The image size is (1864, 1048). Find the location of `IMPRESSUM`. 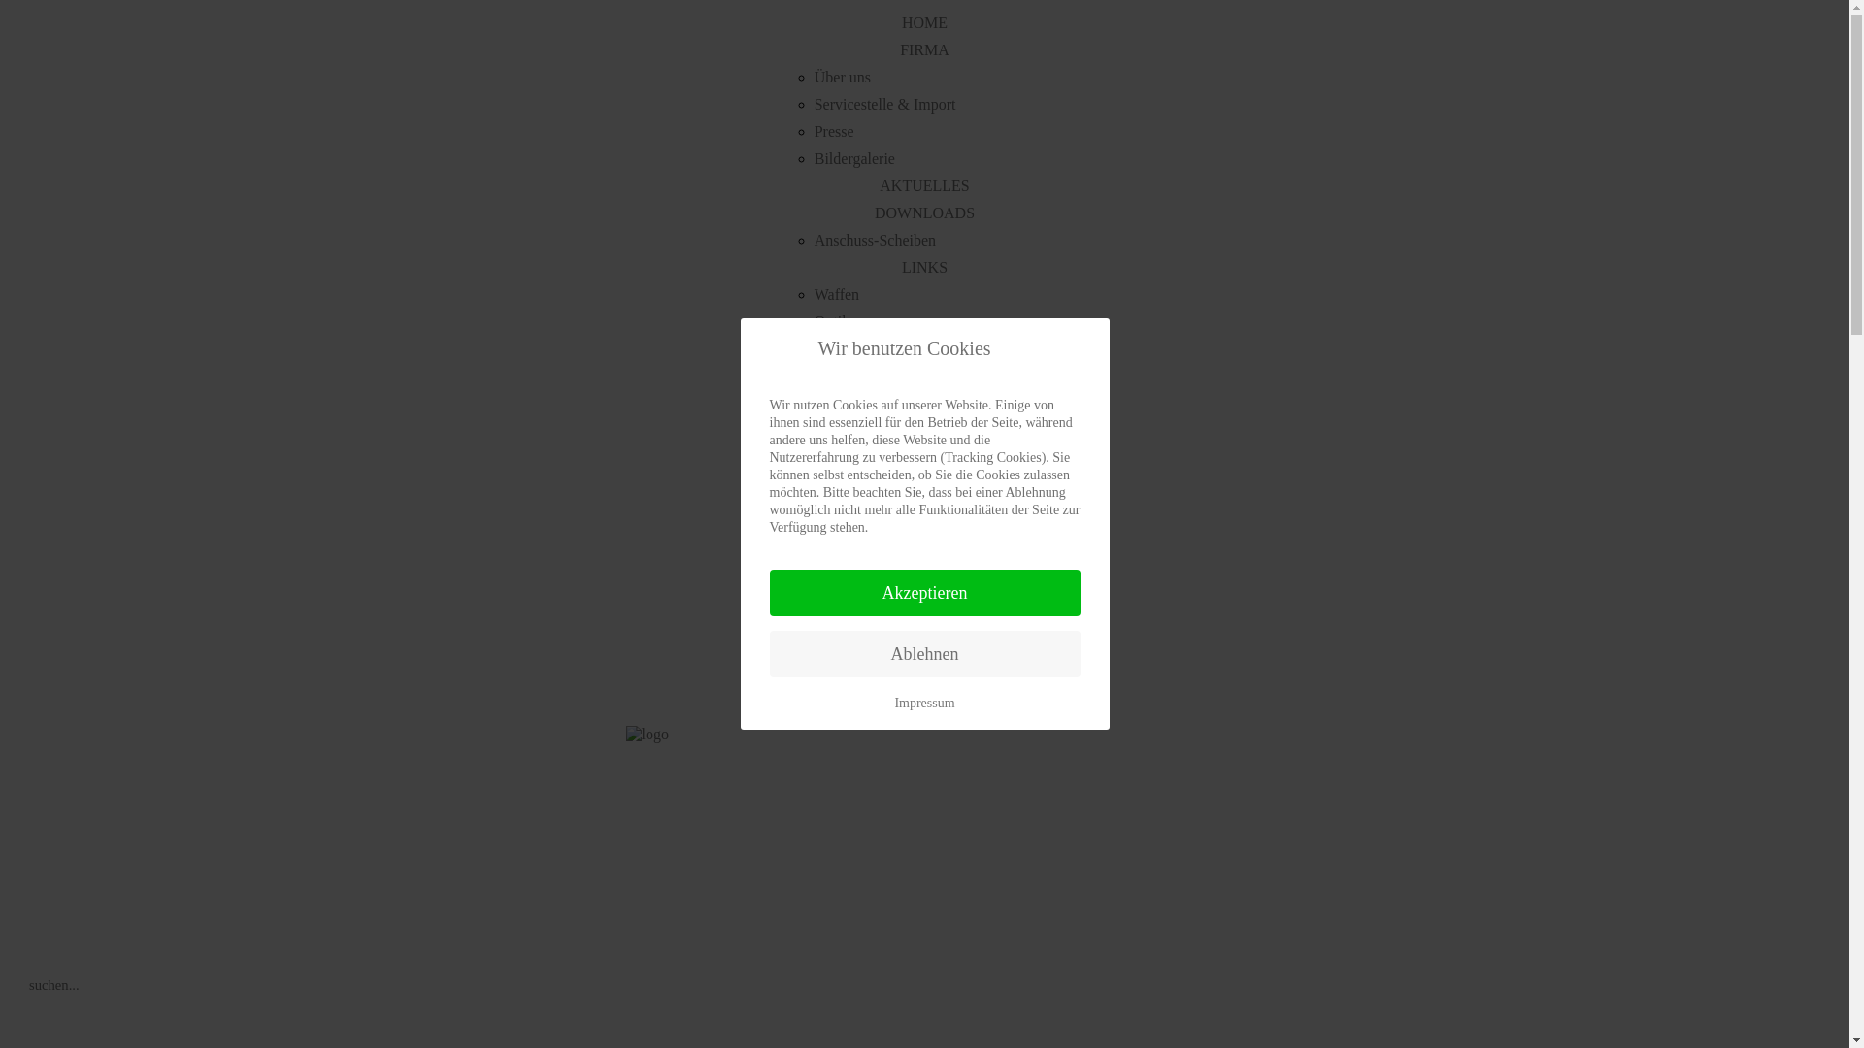

IMPRESSUM is located at coordinates (924, 703).